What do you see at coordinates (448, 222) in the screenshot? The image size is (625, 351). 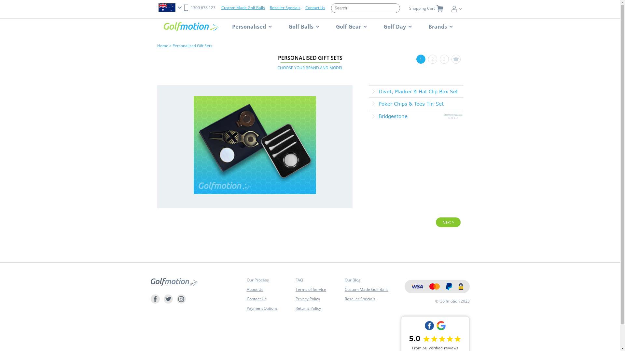 I see `Next >` at bounding box center [448, 222].